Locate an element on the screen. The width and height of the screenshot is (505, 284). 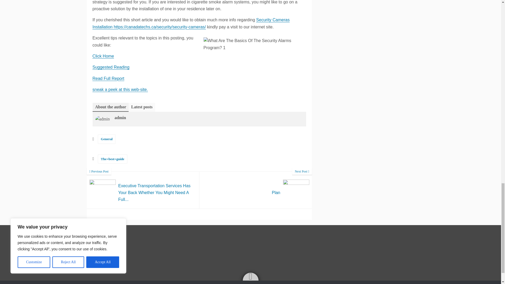
General is located at coordinates (107, 139).